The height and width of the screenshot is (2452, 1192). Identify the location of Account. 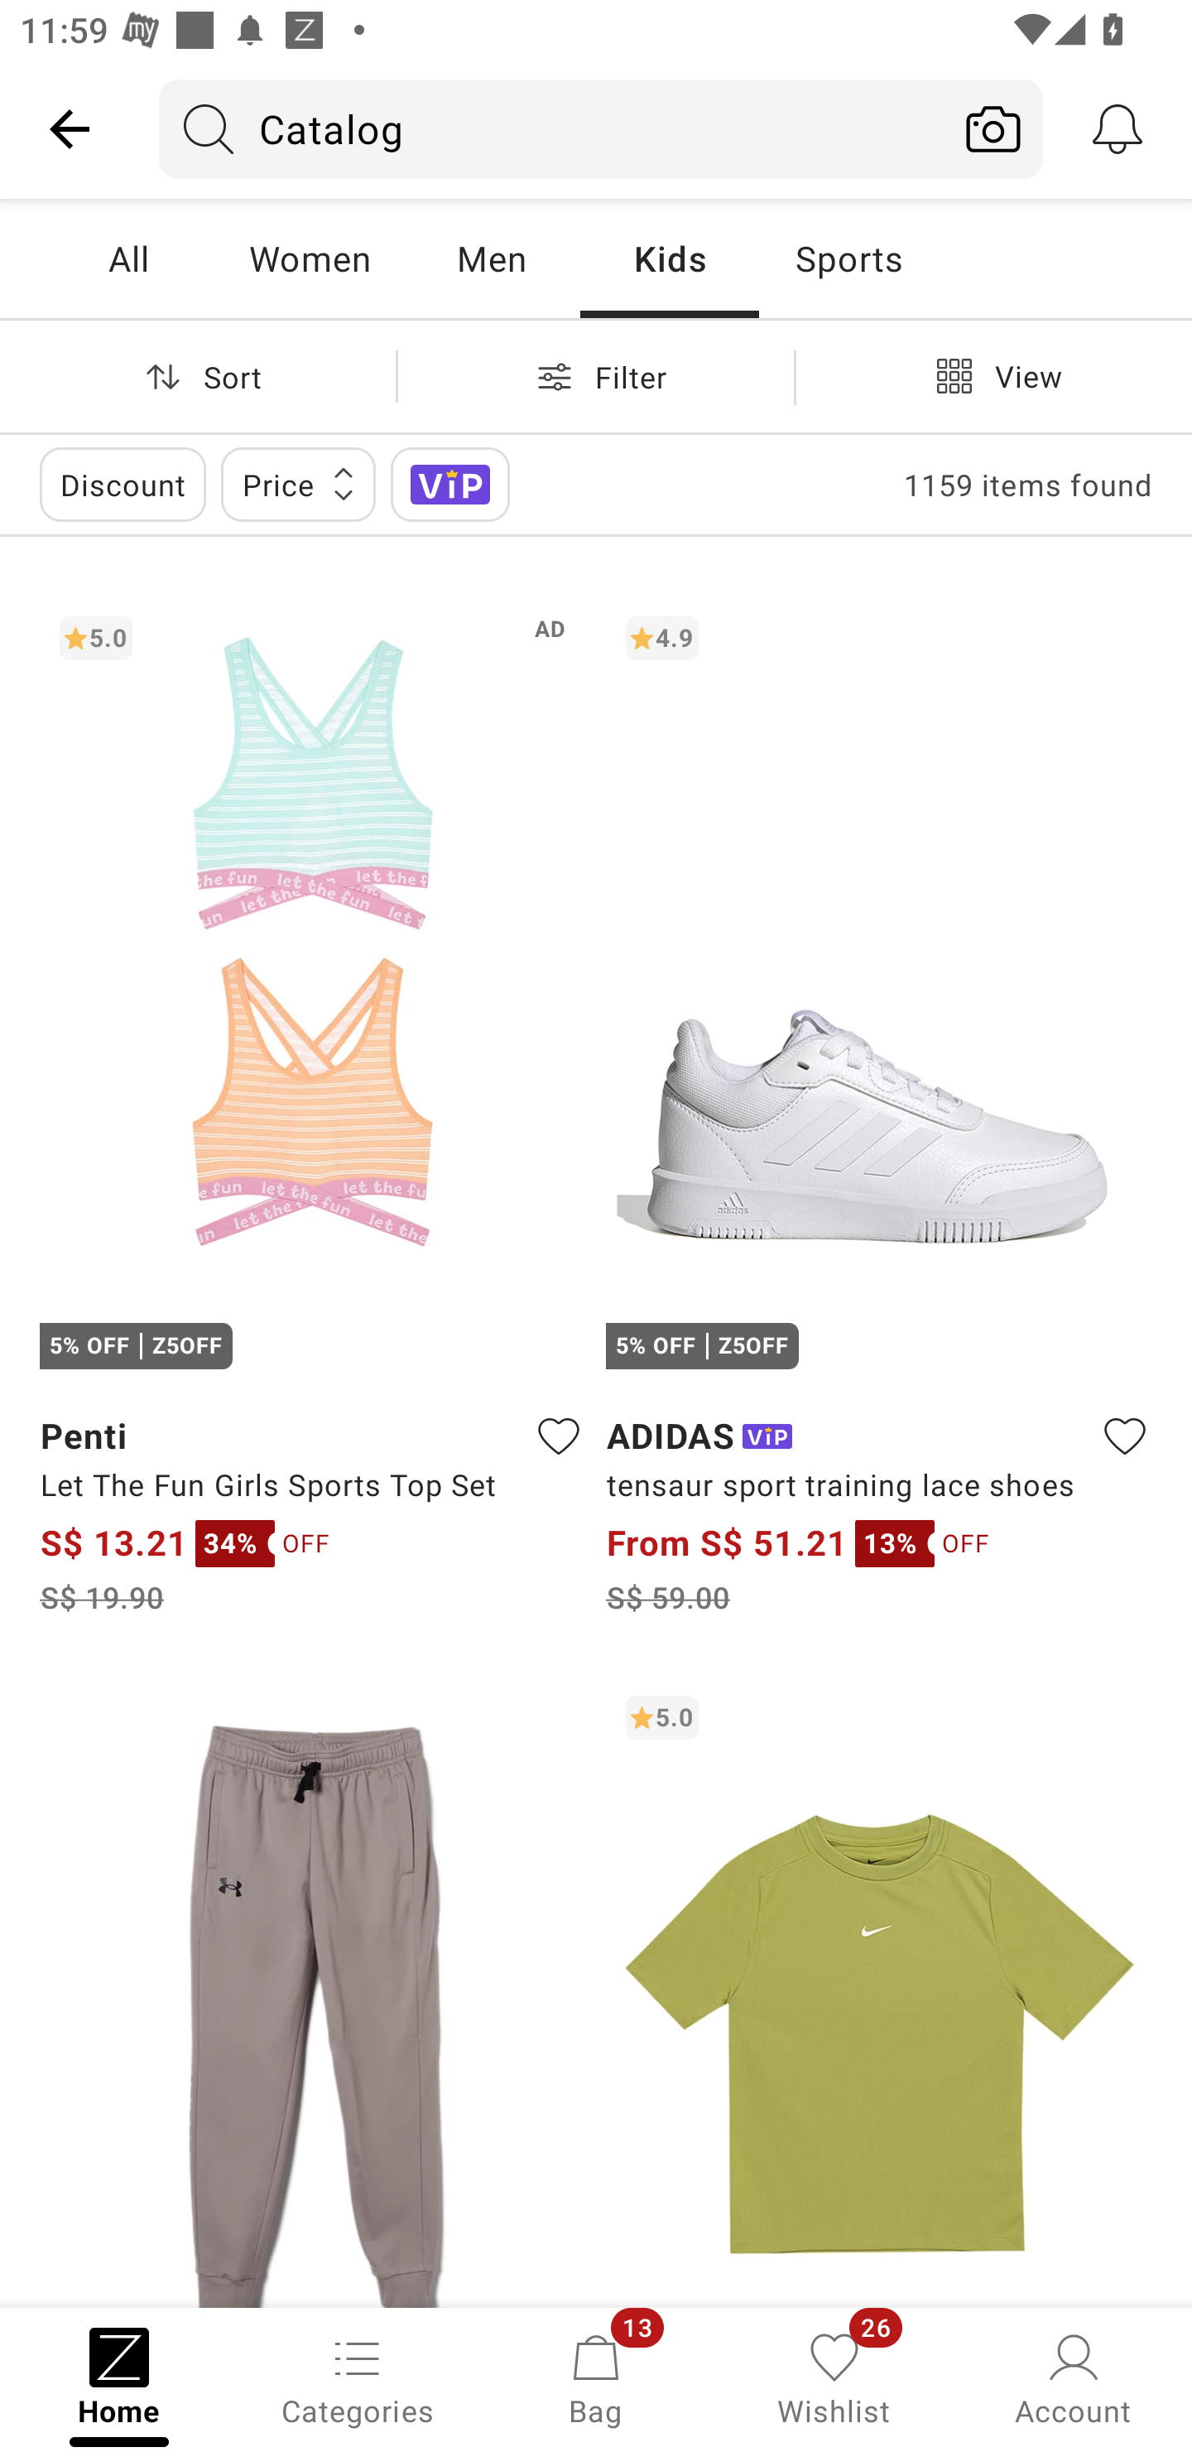
(1073, 2377).